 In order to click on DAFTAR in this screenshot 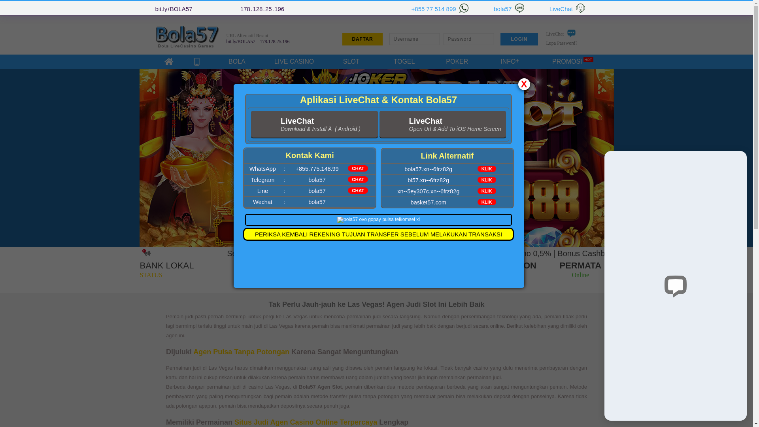, I will do `click(363, 39)`.